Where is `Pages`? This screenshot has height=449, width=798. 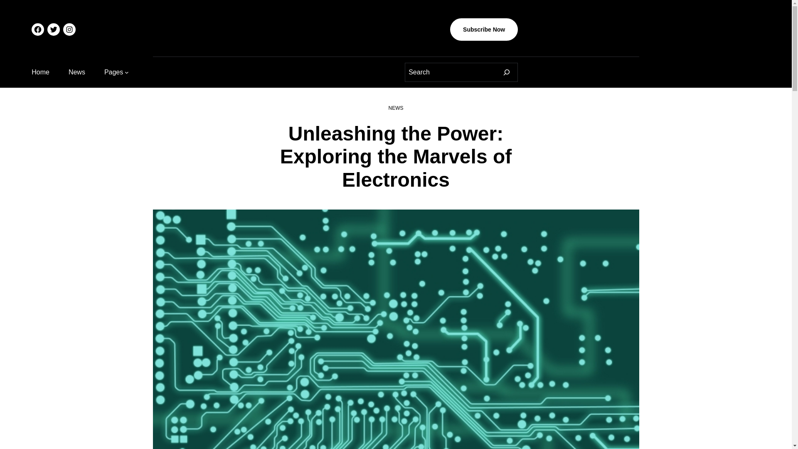 Pages is located at coordinates (113, 72).